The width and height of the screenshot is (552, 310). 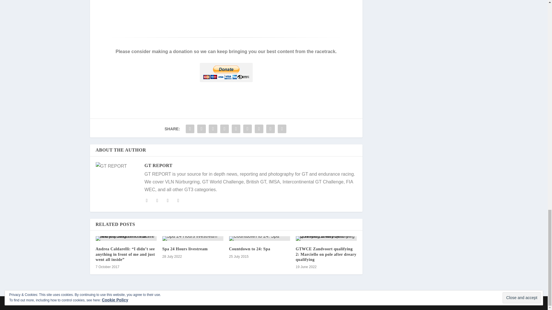 What do you see at coordinates (213, 129) in the screenshot?
I see `Share "Blancpain GT Zolder live stream" via Tumblr` at bounding box center [213, 129].